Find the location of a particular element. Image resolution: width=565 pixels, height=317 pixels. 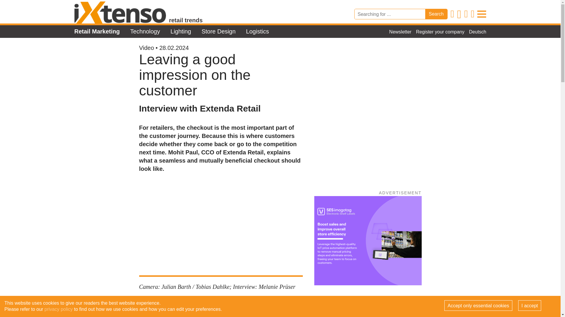

Deutsch is located at coordinates (478, 32).